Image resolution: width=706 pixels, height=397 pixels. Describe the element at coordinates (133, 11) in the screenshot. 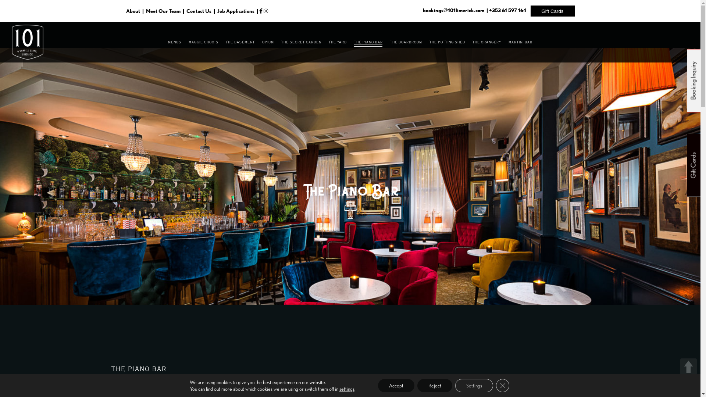

I see `About` at that location.